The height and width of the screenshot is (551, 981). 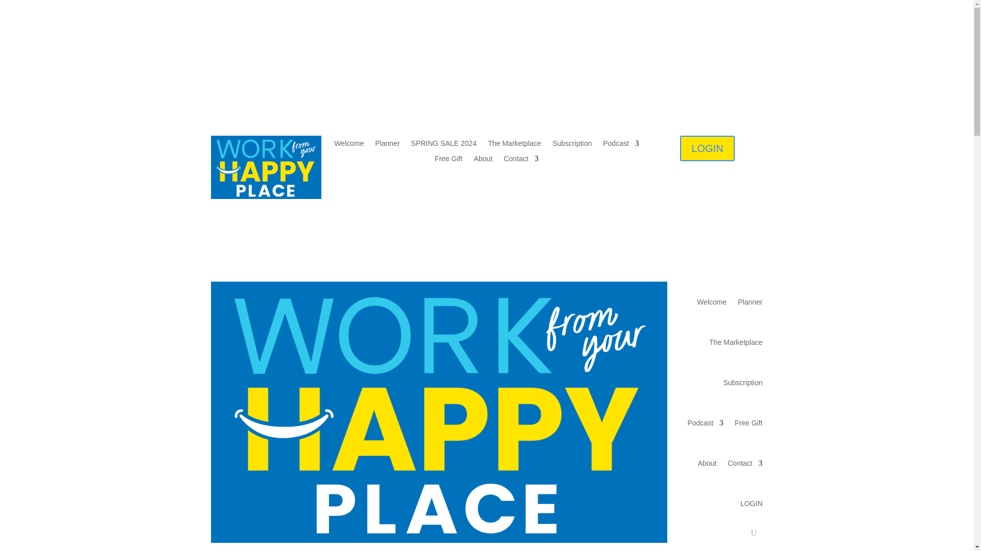 What do you see at coordinates (349, 145) in the screenshot?
I see `Welcome` at bounding box center [349, 145].